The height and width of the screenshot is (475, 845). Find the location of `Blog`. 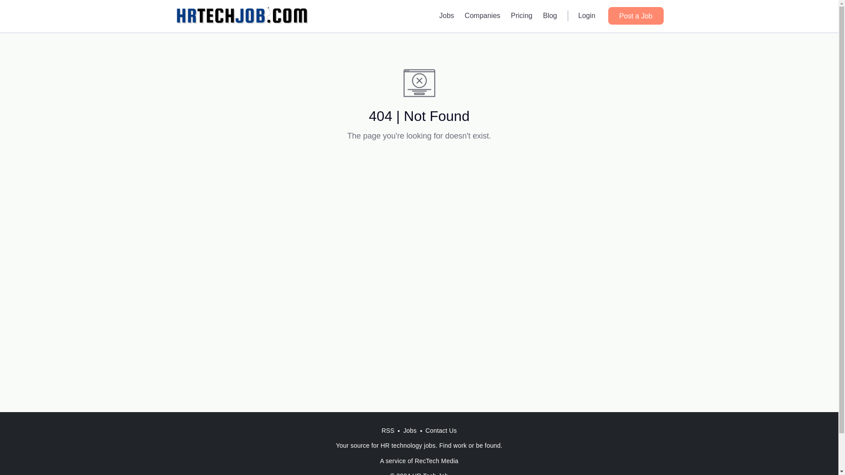

Blog is located at coordinates (550, 15).